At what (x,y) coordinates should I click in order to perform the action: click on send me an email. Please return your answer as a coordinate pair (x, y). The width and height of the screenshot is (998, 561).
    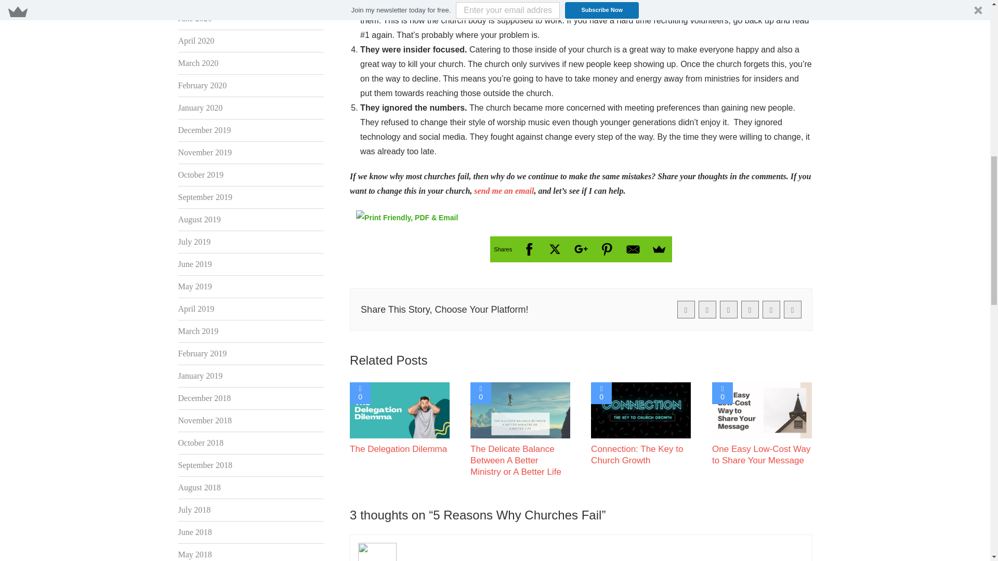
    Looking at the image, I should click on (504, 191).